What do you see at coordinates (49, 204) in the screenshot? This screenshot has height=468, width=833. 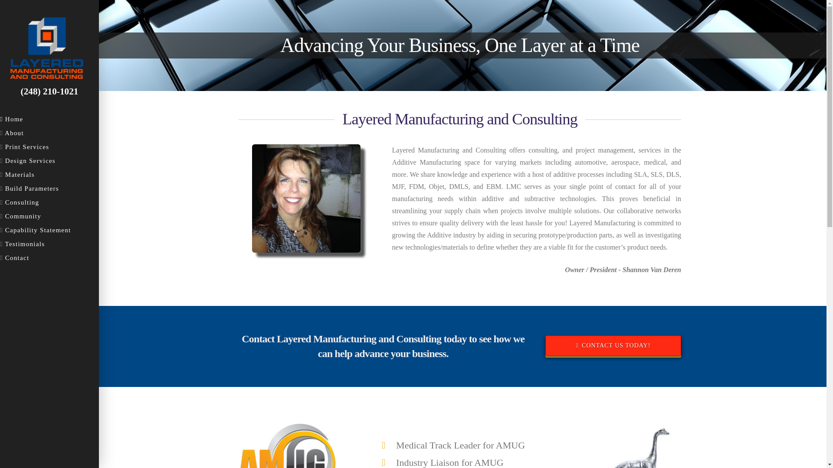 I see `Consulting` at bounding box center [49, 204].